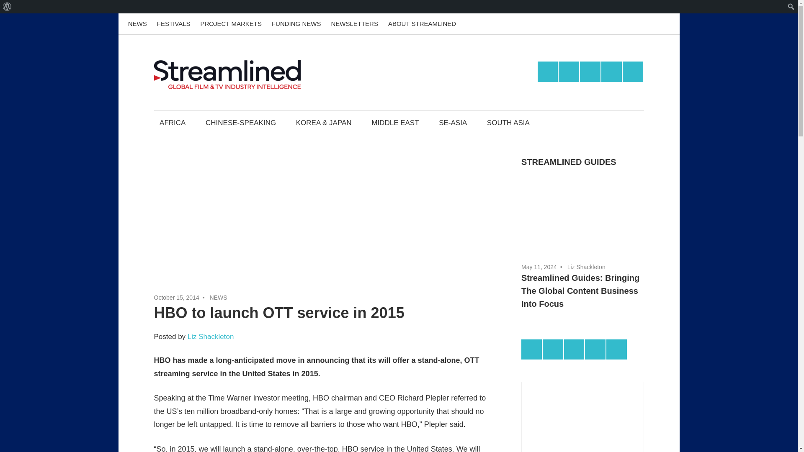  Describe the element at coordinates (8, 7) in the screenshot. I see `Search` at that location.